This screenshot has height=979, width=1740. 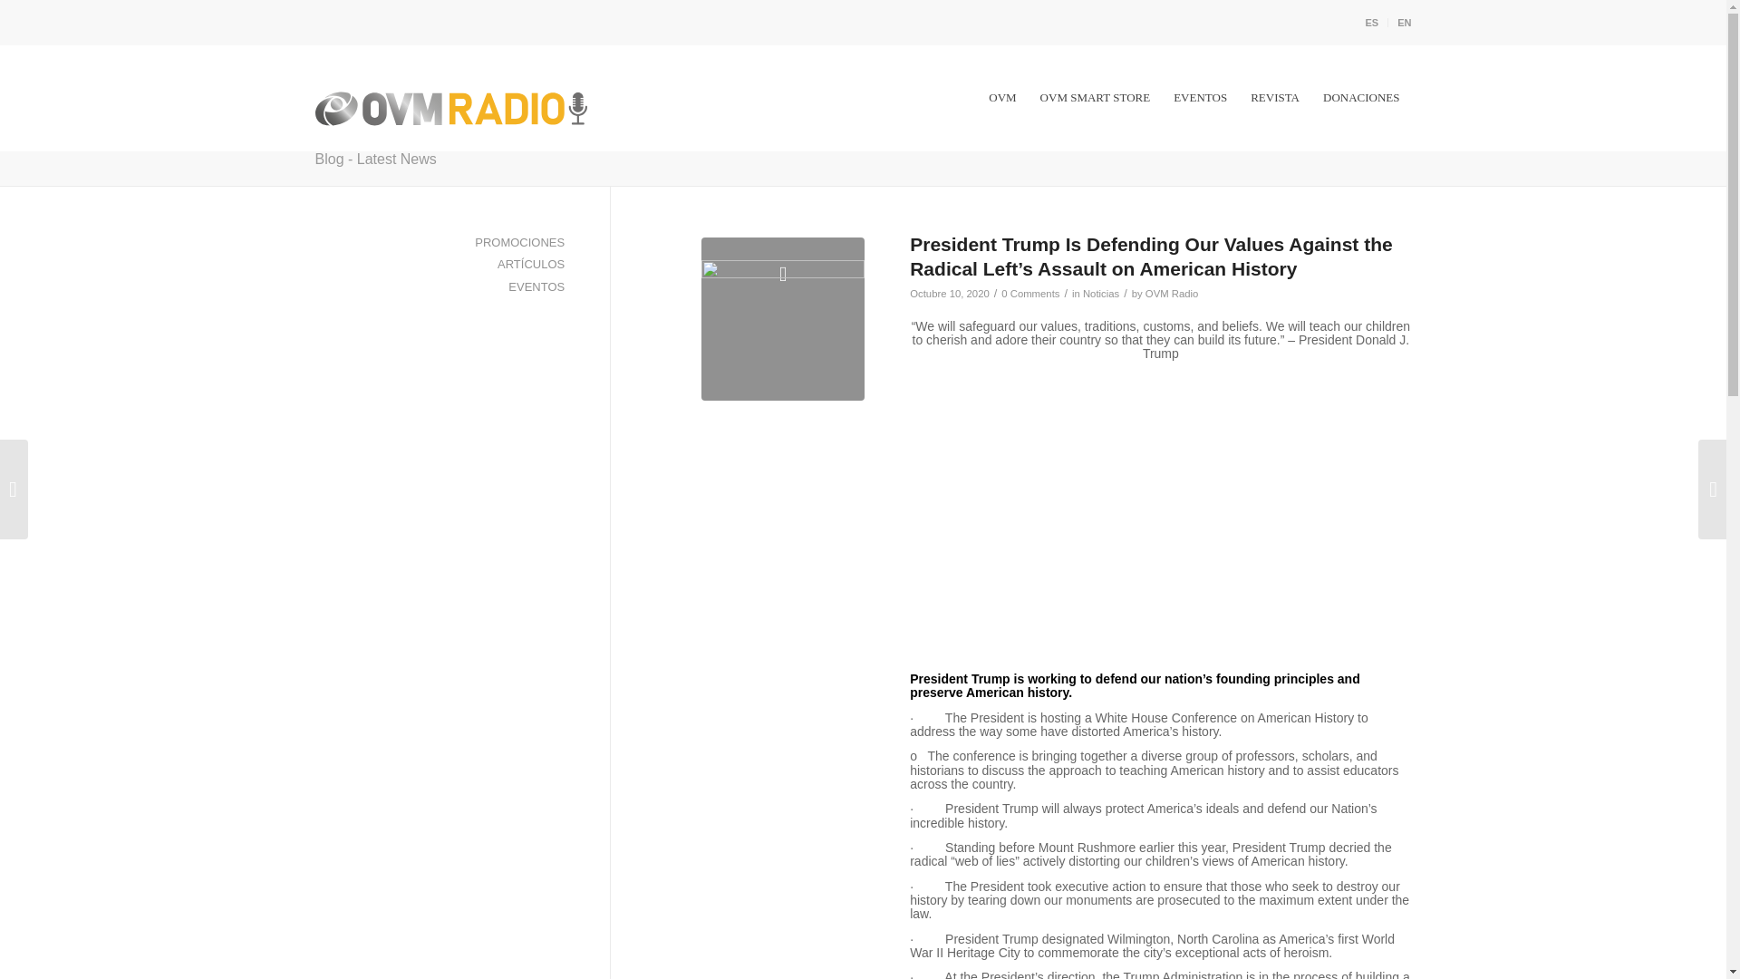 I want to click on Blog - Latest News, so click(x=375, y=159).